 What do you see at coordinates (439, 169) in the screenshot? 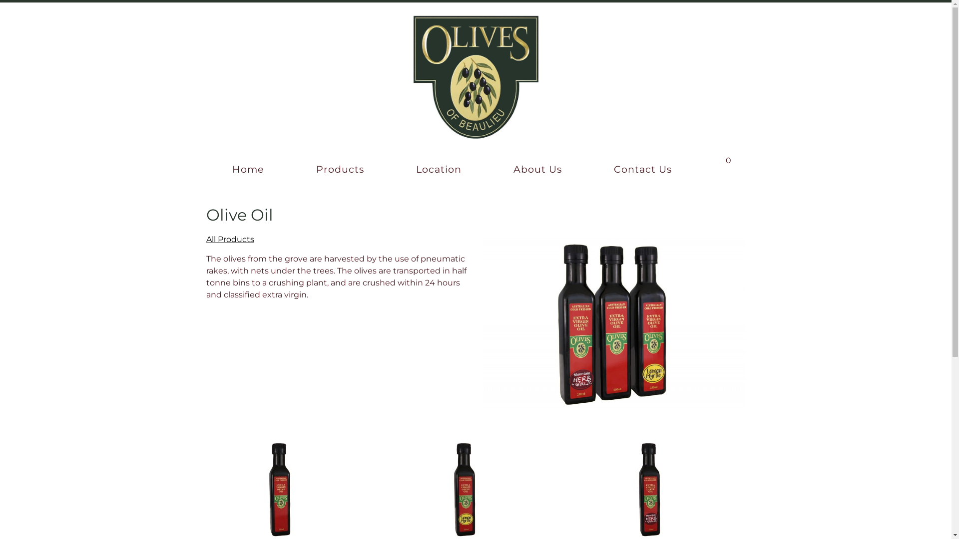
I see `Location` at bounding box center [439, 169].